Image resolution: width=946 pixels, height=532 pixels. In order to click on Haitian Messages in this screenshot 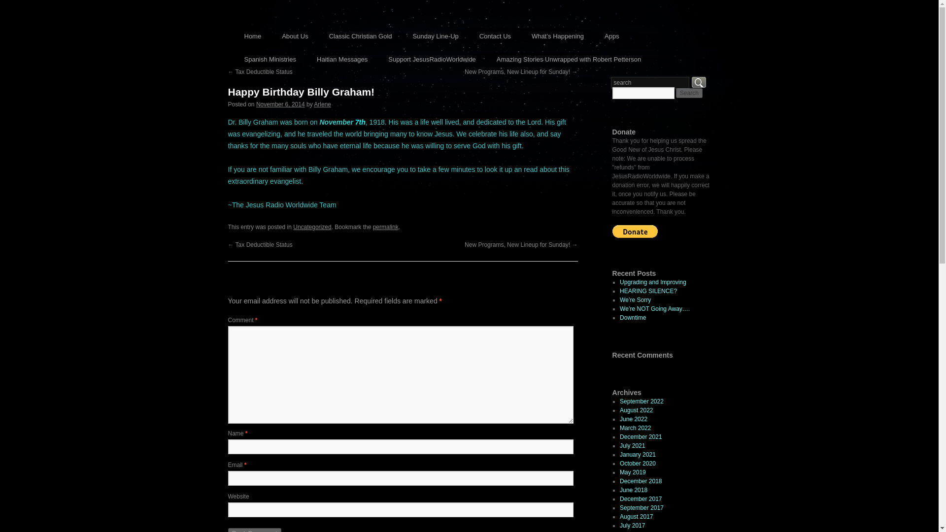, I will do `click(342, 59)`.